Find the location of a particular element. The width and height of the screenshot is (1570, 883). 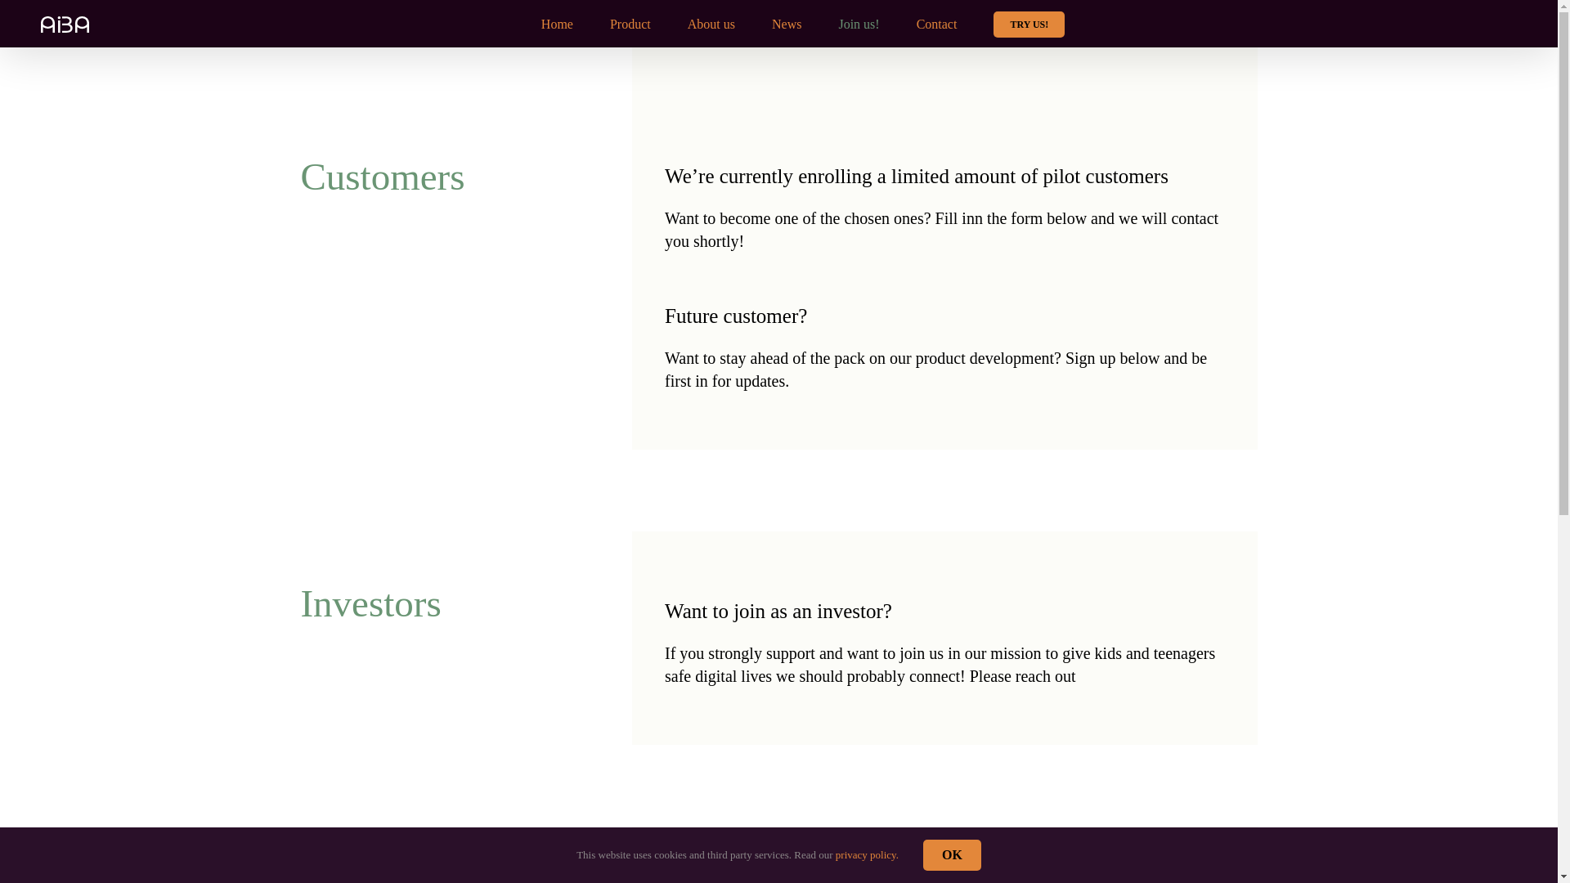

Product is located at coordinates (630, 24).